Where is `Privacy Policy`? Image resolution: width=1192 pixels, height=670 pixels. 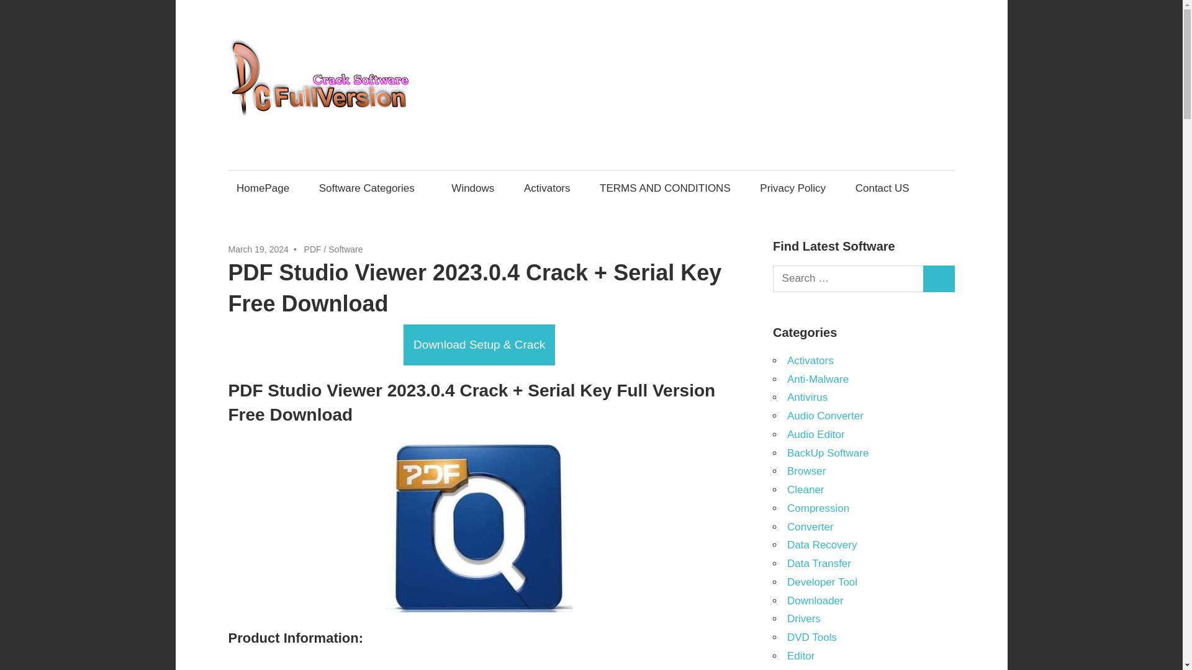
Privacy Policy is located at coordinates (793, 188).